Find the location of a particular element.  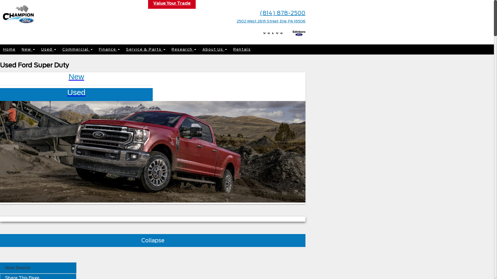

(814) 878-2500 is located at coordinates (283, 13).